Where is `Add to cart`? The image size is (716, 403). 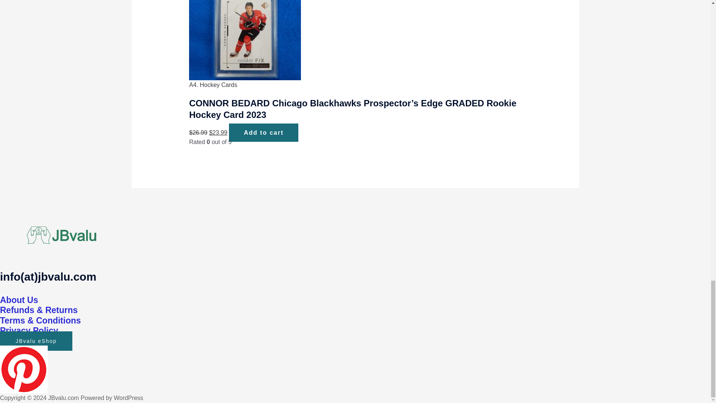
Add to cart is located at coordinates (264, 132).